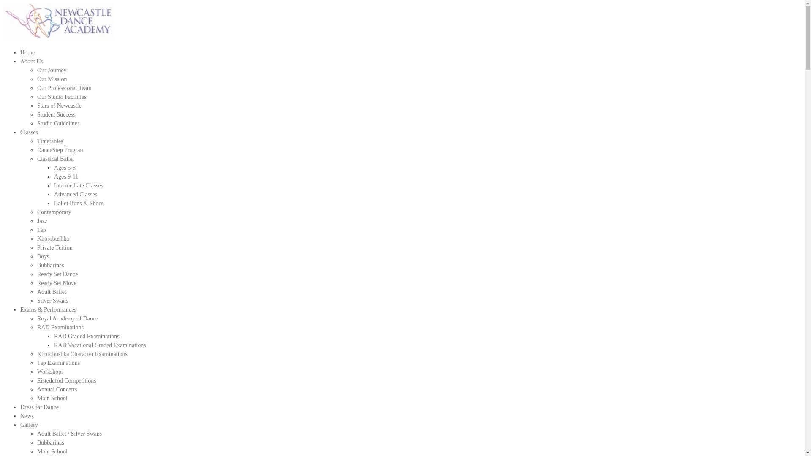  Describe the element at coordinates (55, 247) in the screenshot. I see `Private Tuition` at that location.